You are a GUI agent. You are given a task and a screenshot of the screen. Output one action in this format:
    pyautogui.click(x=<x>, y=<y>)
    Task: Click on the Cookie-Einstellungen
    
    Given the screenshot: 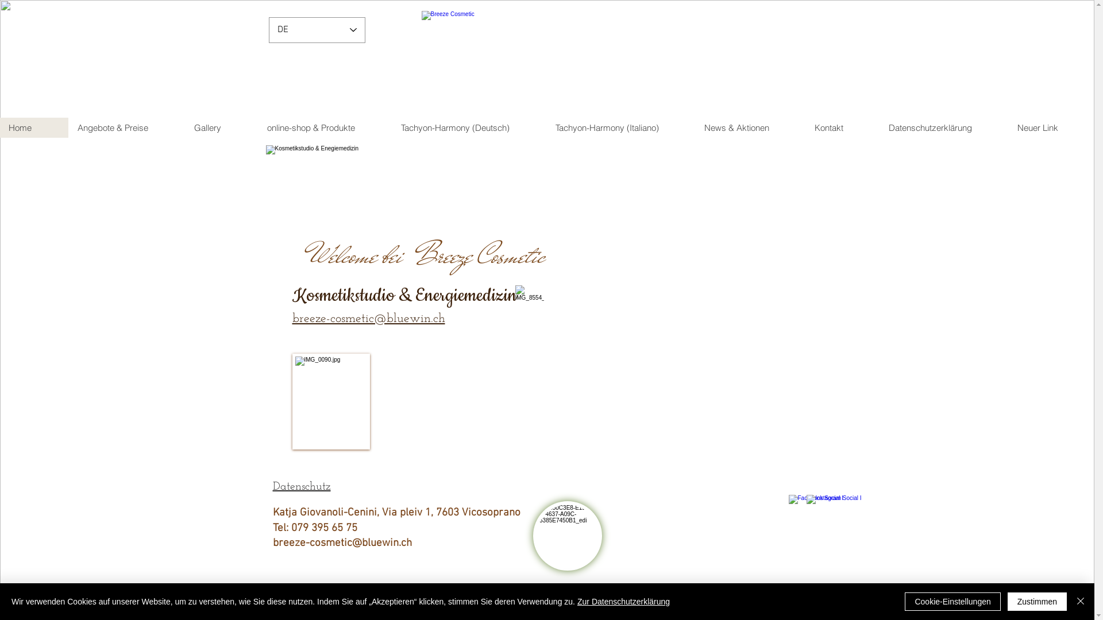 What is the action you would take?
    pyautogui.click(x=952, y=602)
    